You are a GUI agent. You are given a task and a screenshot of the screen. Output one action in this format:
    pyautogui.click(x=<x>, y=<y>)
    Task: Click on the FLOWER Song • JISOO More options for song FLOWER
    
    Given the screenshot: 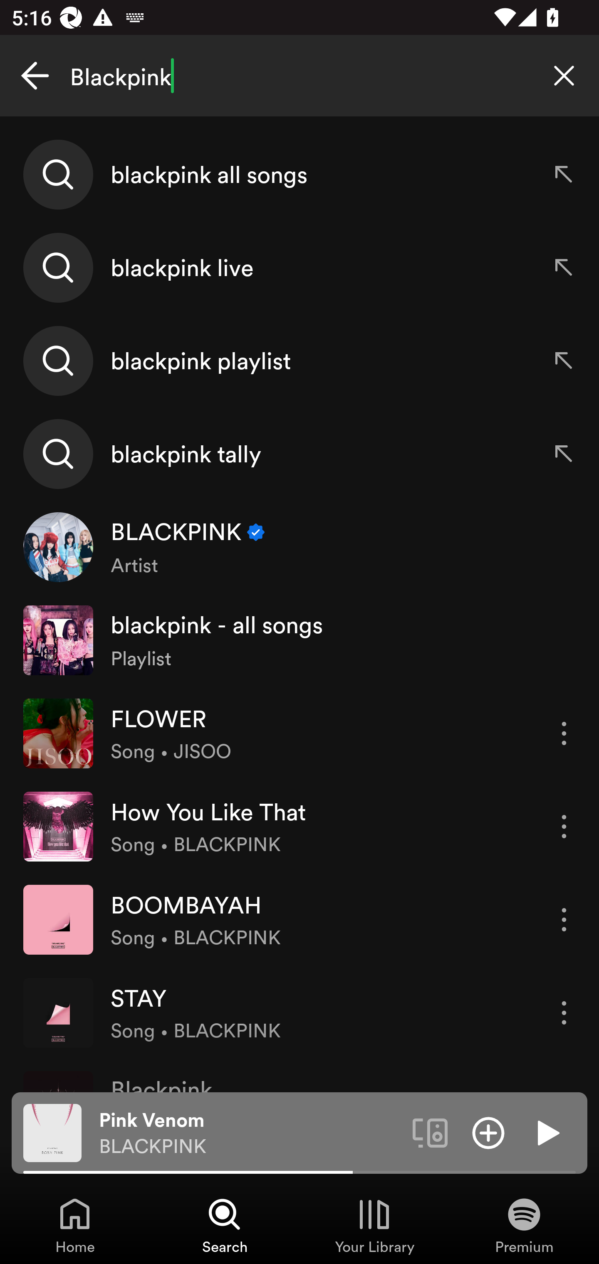 What is the action you would take?
    pyautogui.click(x=299, y=733)
    